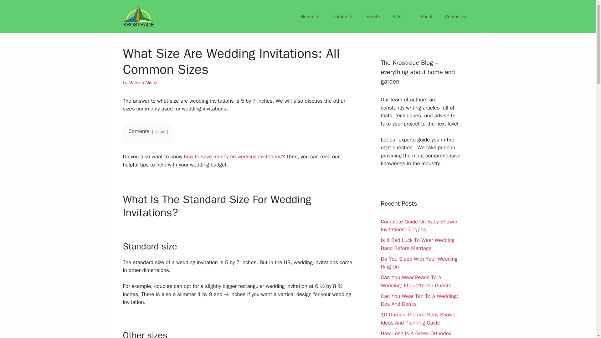 This screenshot has height=338, width=601. I want to click on Garden, so click(343, 16).